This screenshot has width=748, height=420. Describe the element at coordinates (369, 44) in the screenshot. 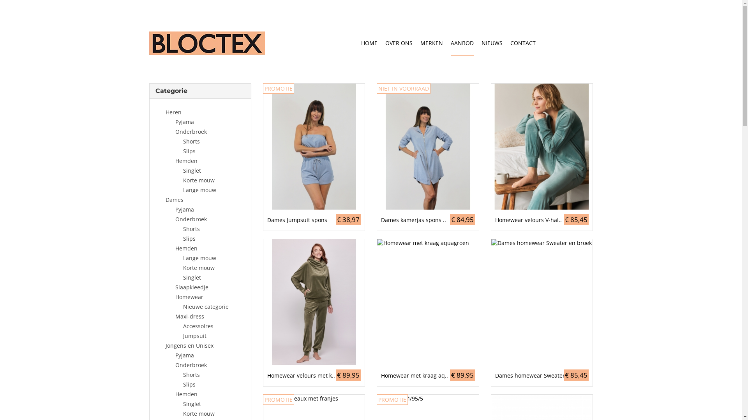

I see `HOME` at that location.